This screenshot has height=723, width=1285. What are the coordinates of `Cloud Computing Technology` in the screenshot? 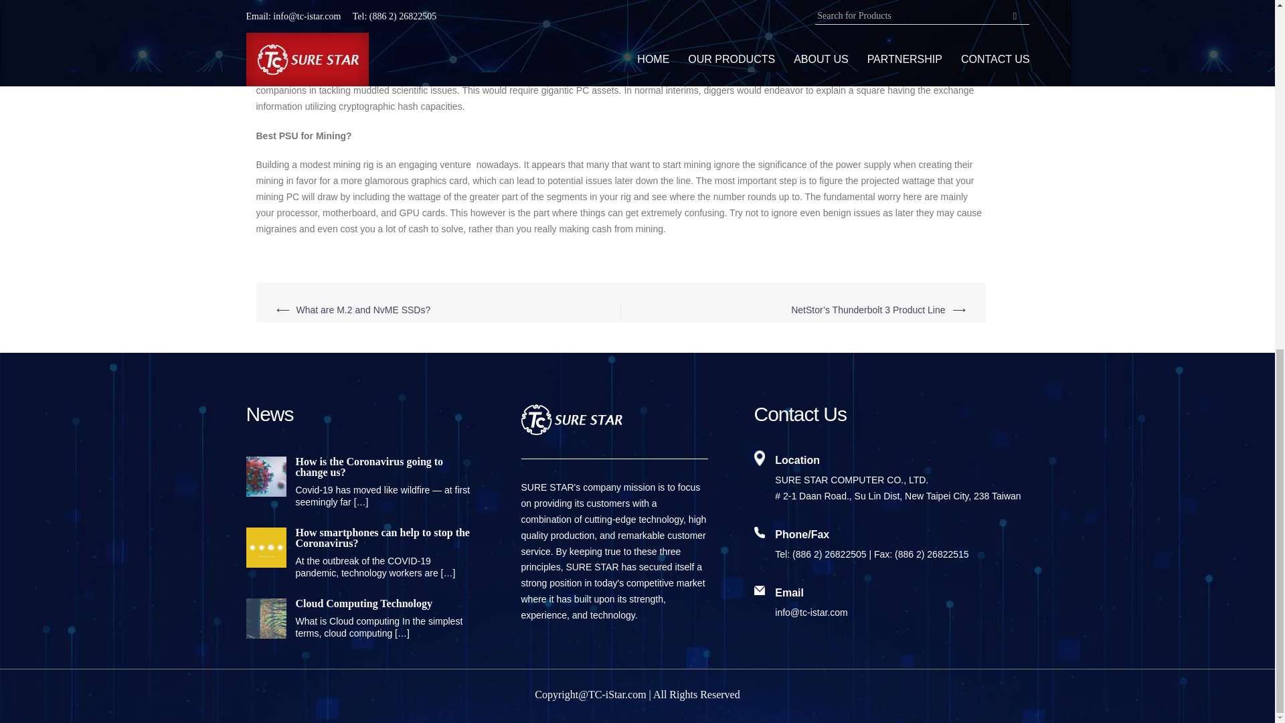 It's located at (358, 604).